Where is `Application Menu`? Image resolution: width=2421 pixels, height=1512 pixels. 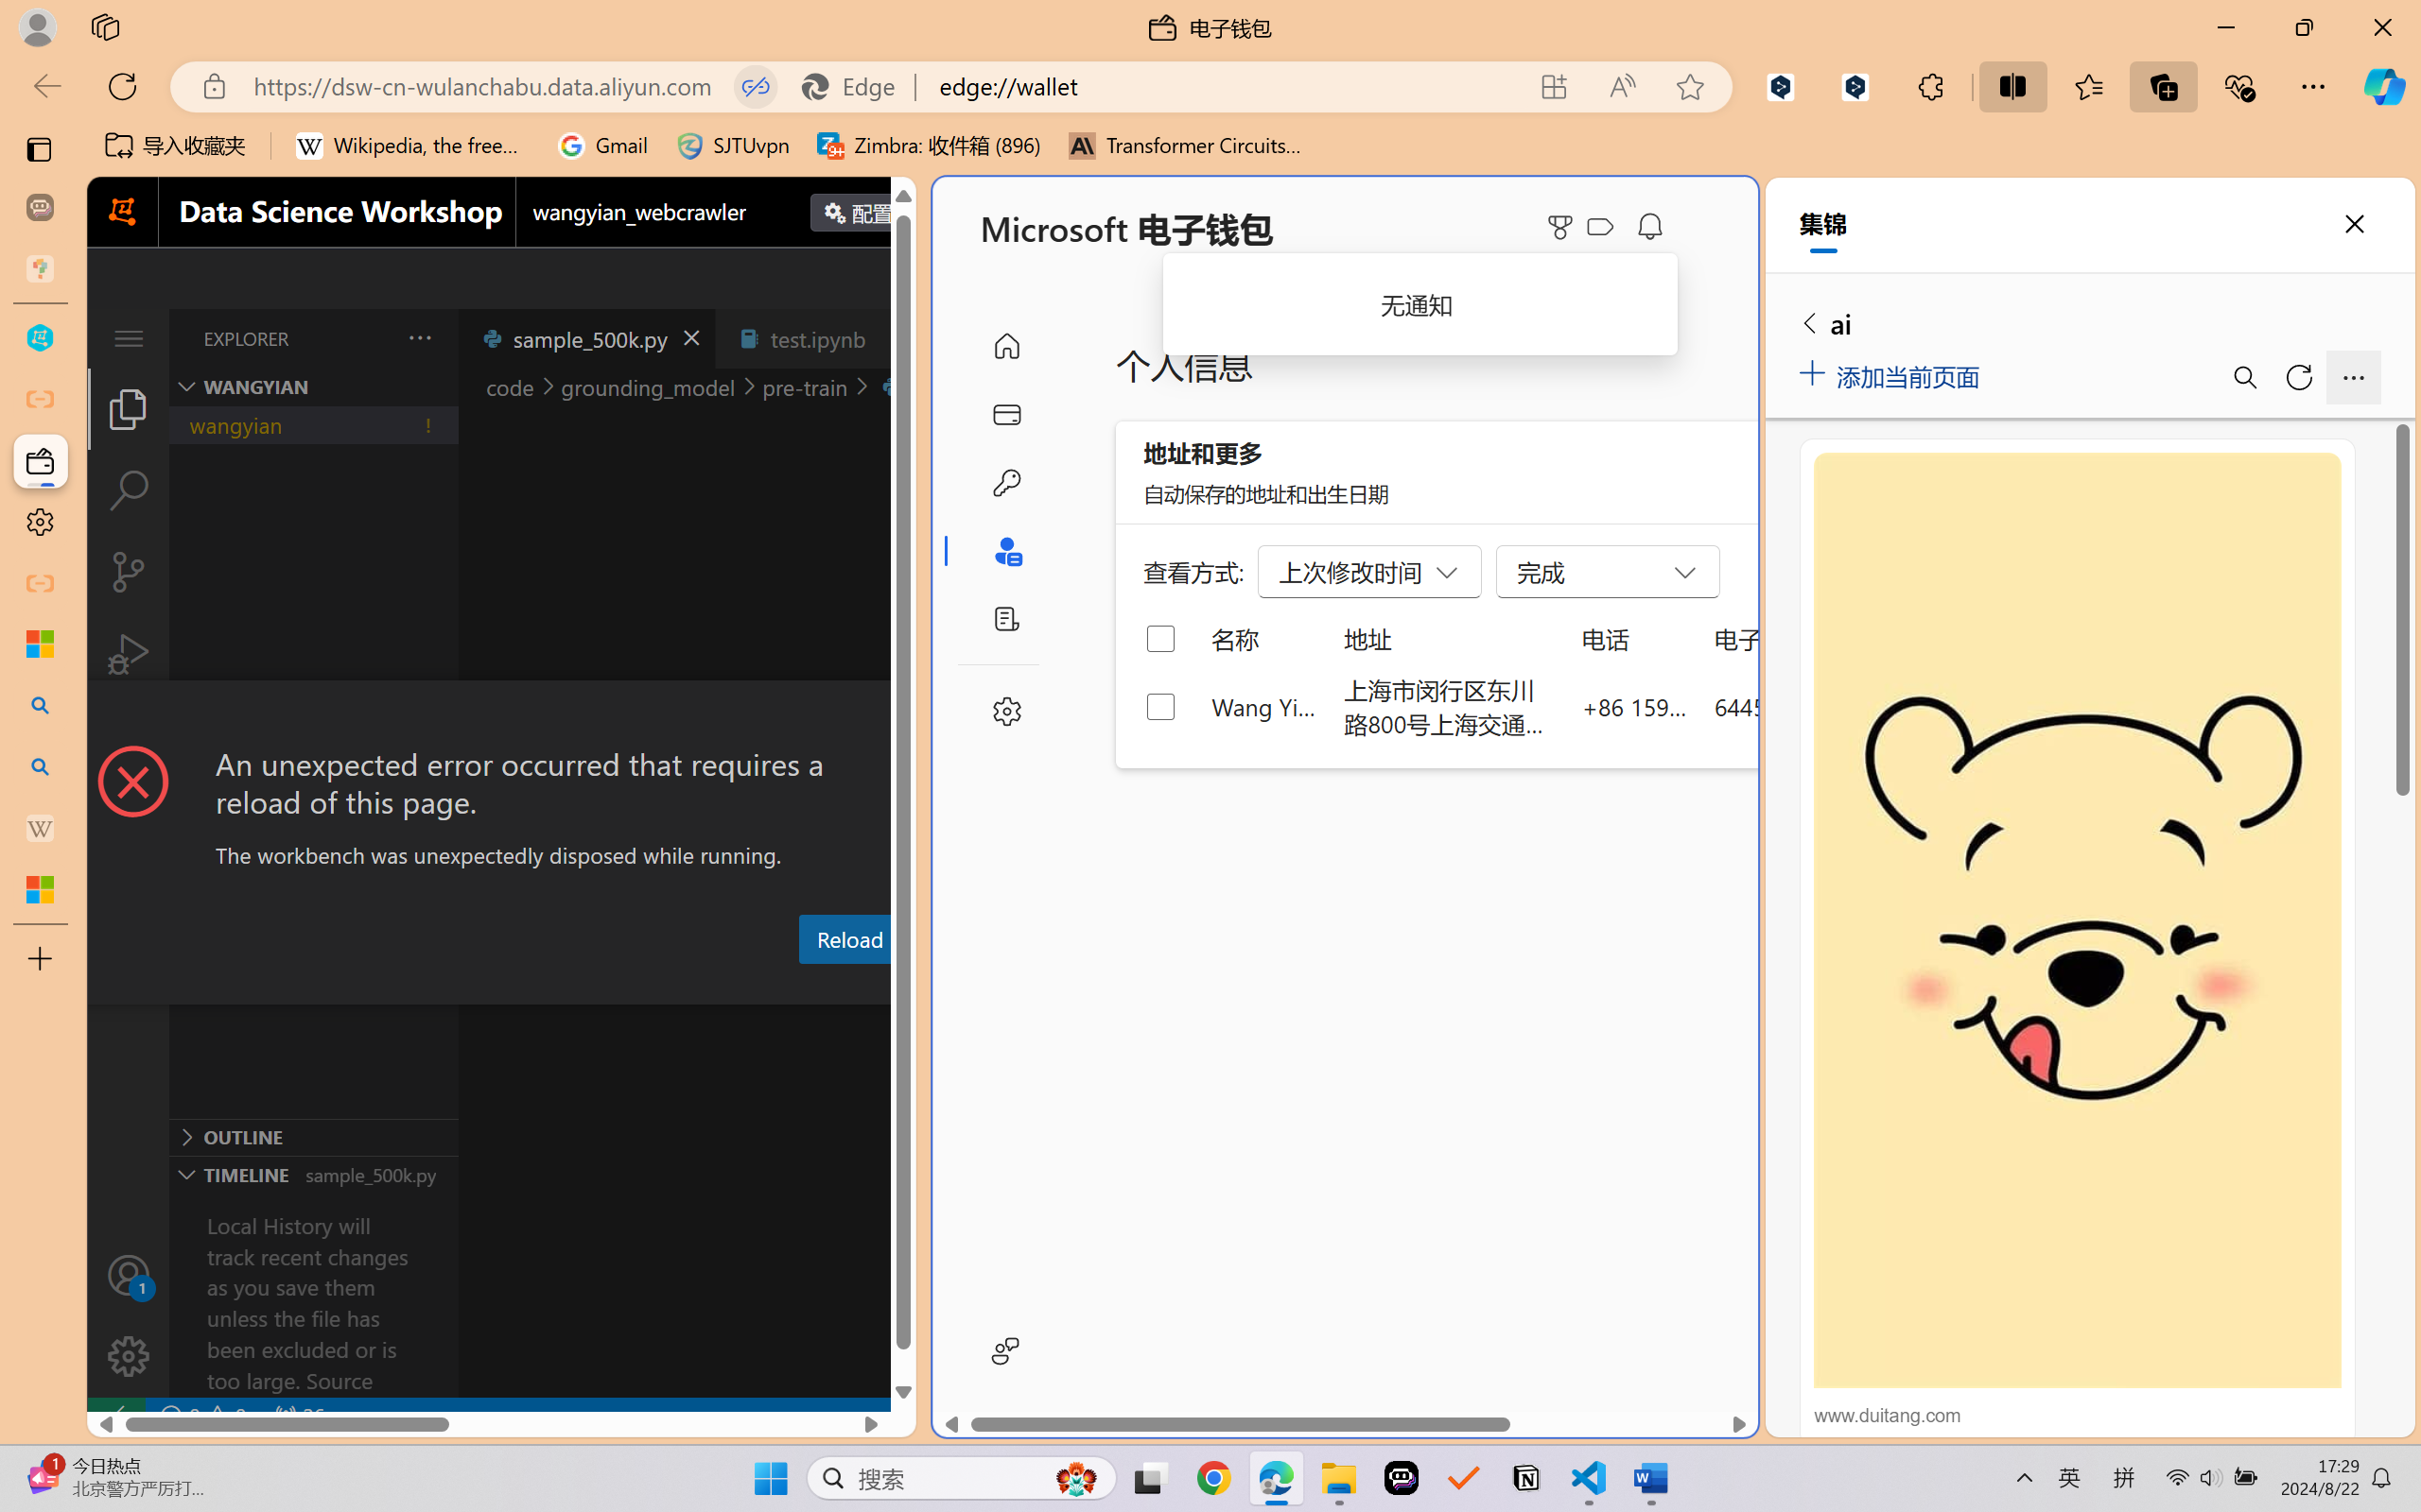
Application Menu is located at coordinates (129, 338).